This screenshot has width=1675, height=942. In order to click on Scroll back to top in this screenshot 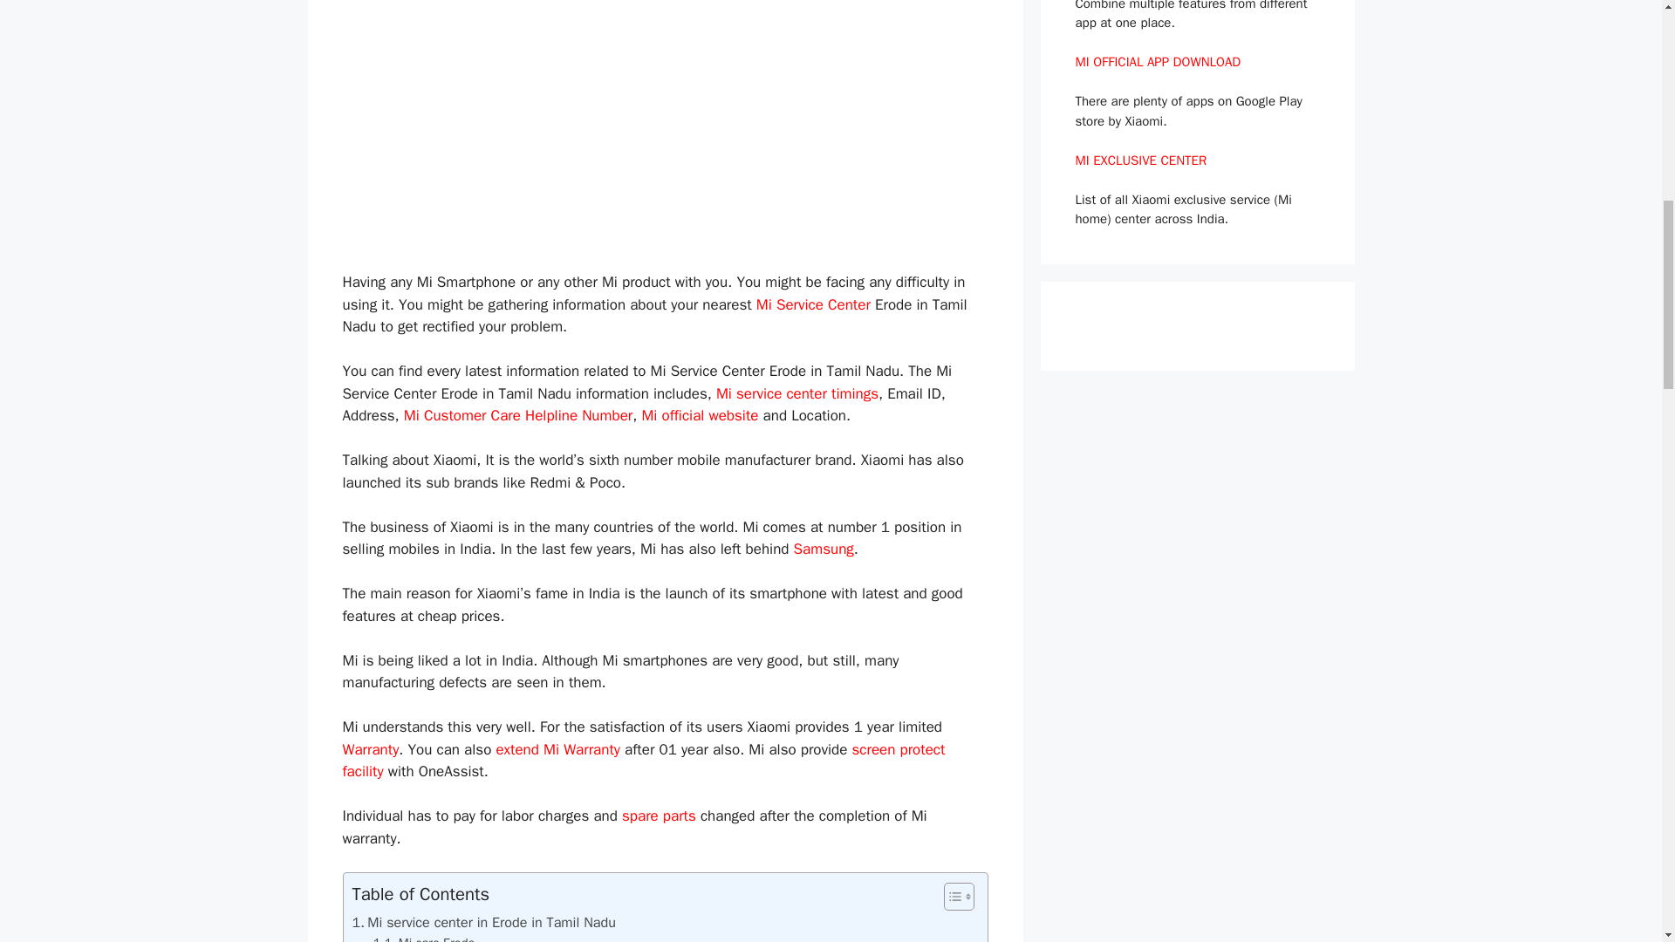, I will do `click(1618, 828)`.